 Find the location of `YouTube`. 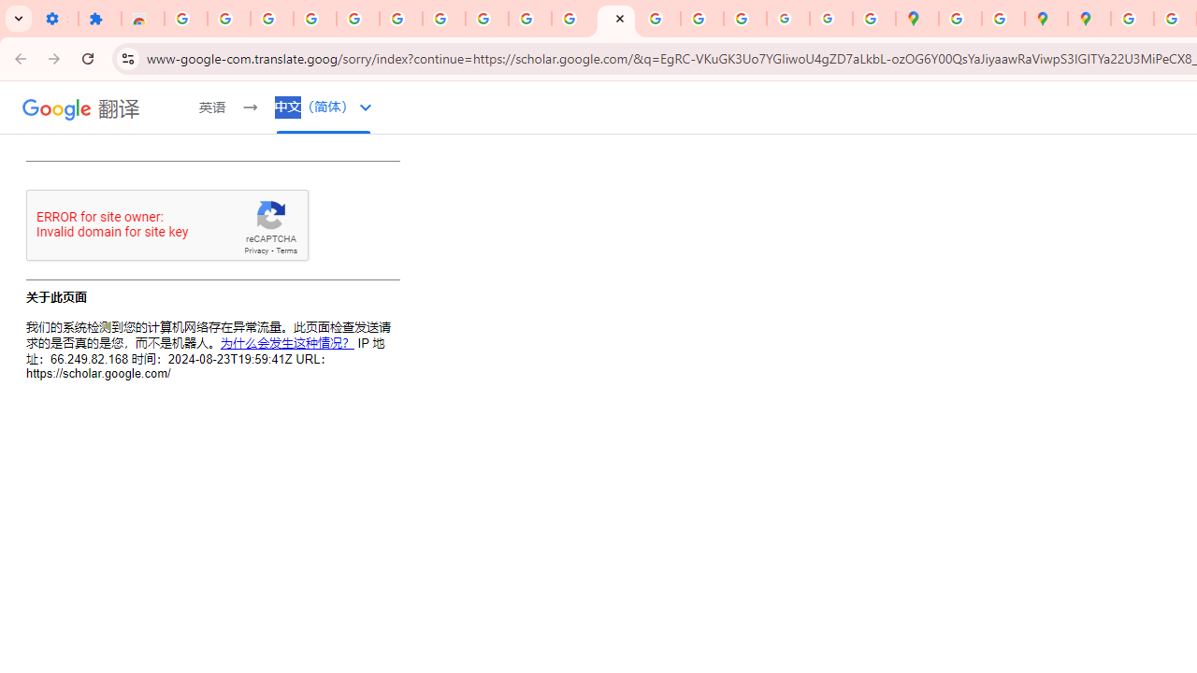

YouTube is located at coordinates (530, 19).